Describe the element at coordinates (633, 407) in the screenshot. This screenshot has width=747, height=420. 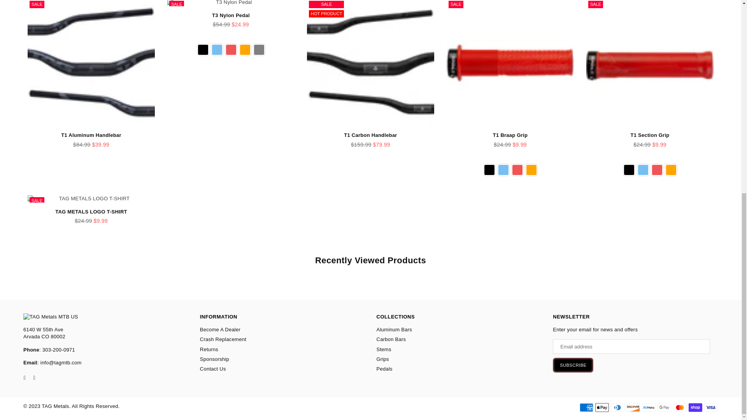
I see `Discover` at that location.